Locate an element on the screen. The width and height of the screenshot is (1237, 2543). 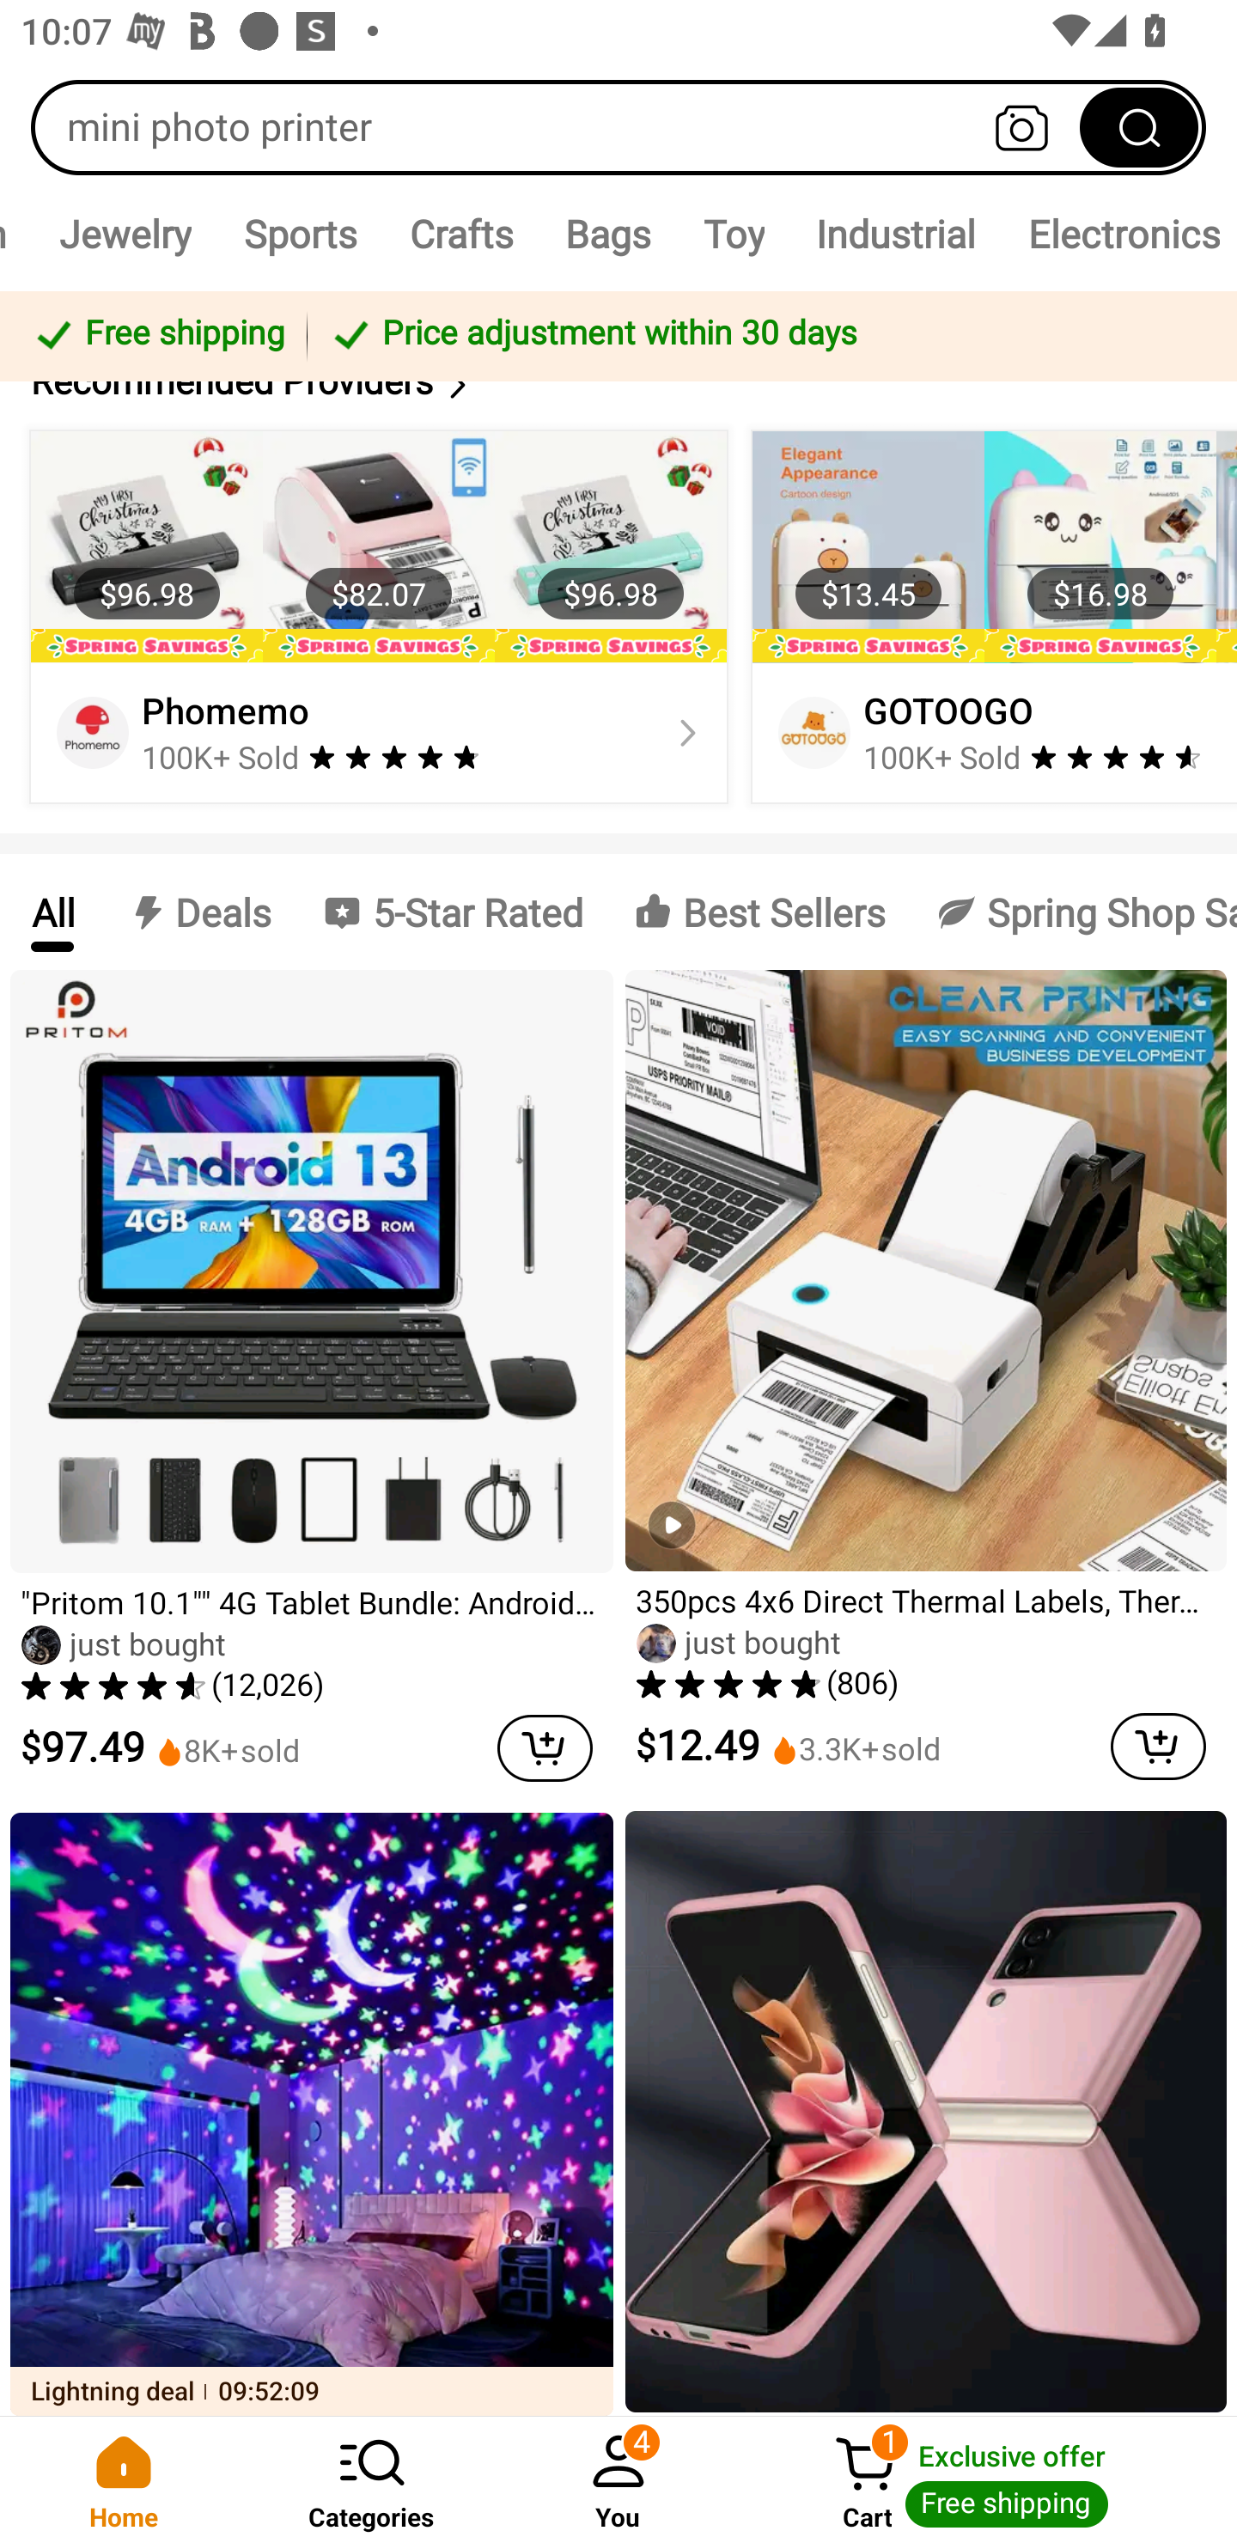
Best Sellers Best Sellers Best Sellers is located at coordinates (759, 911).